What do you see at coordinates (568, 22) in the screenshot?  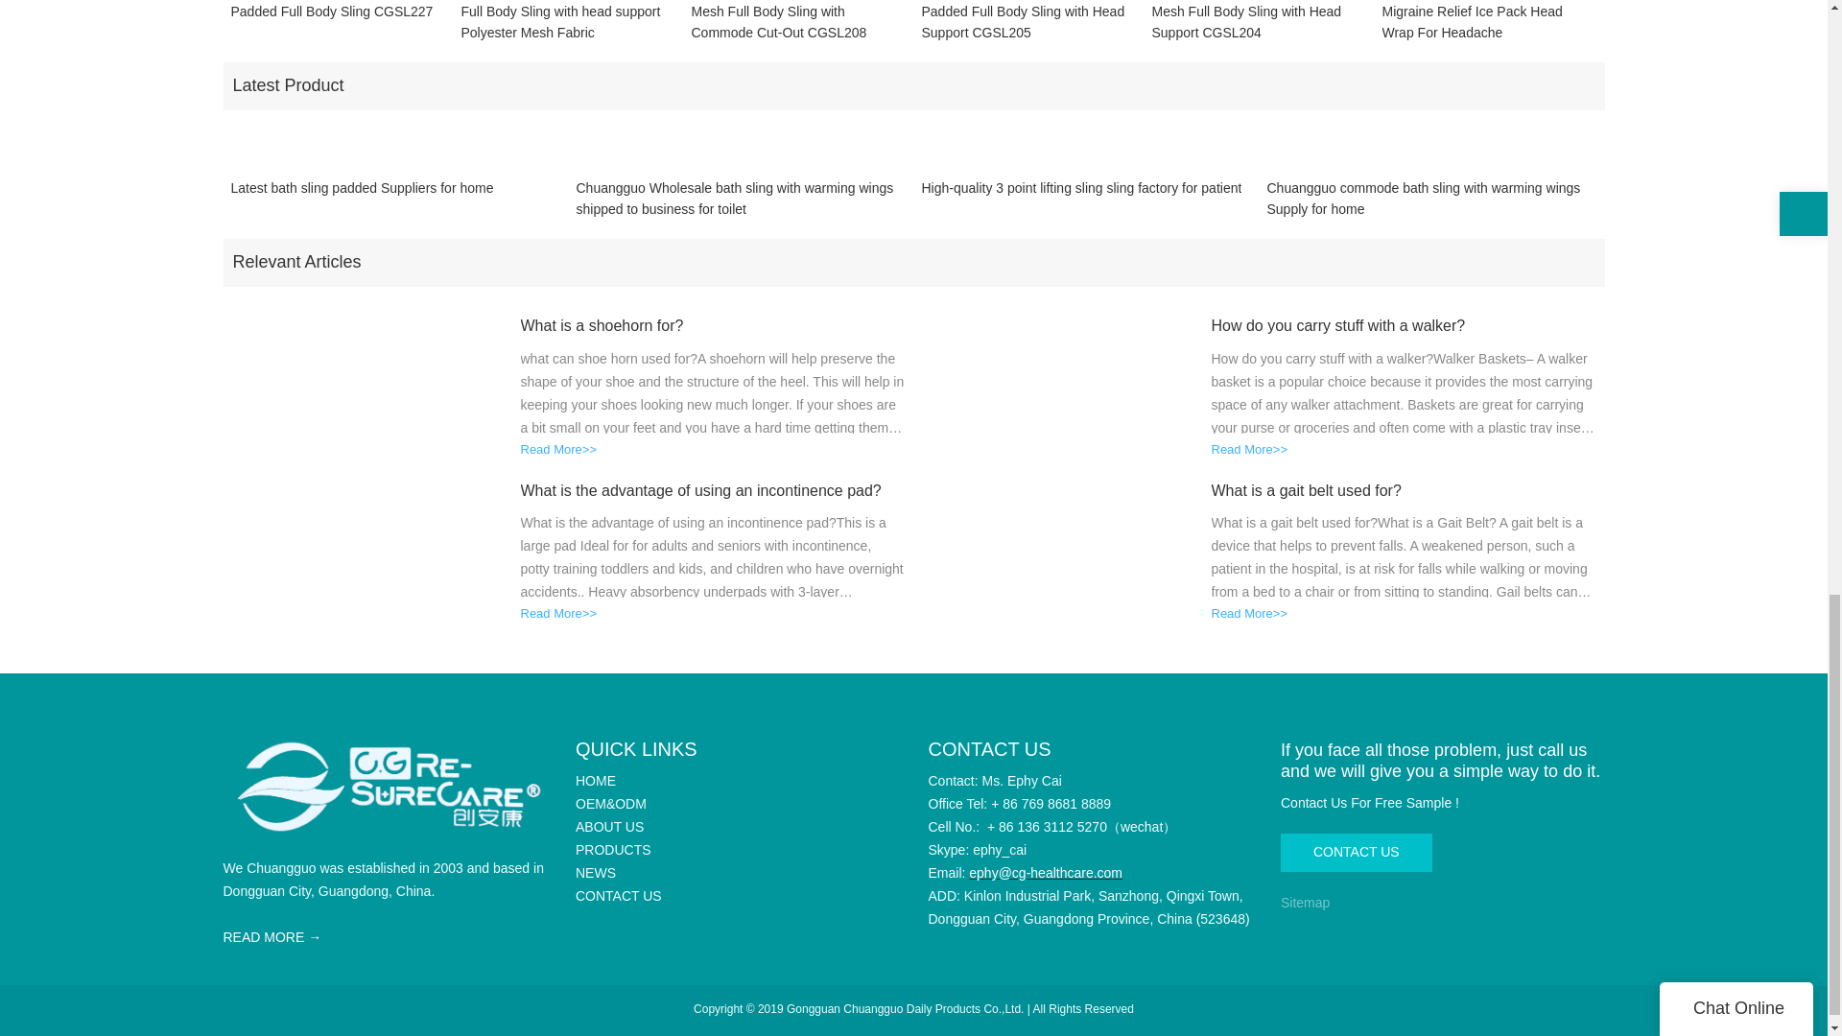 I see `Full Body Sling with head support Polyester Mesh Fabric` at bounding box center [568, 22].